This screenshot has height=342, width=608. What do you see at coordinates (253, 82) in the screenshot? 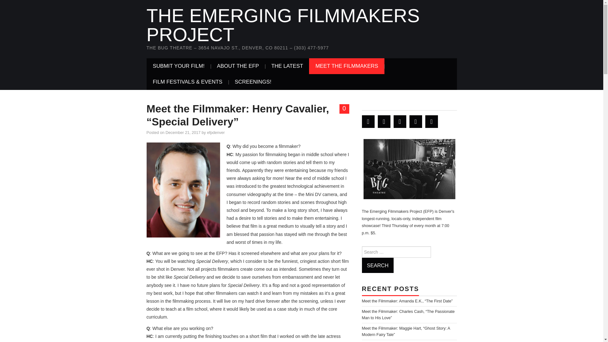
I see `SCREENINGS!` at bounding box center [253, 82].